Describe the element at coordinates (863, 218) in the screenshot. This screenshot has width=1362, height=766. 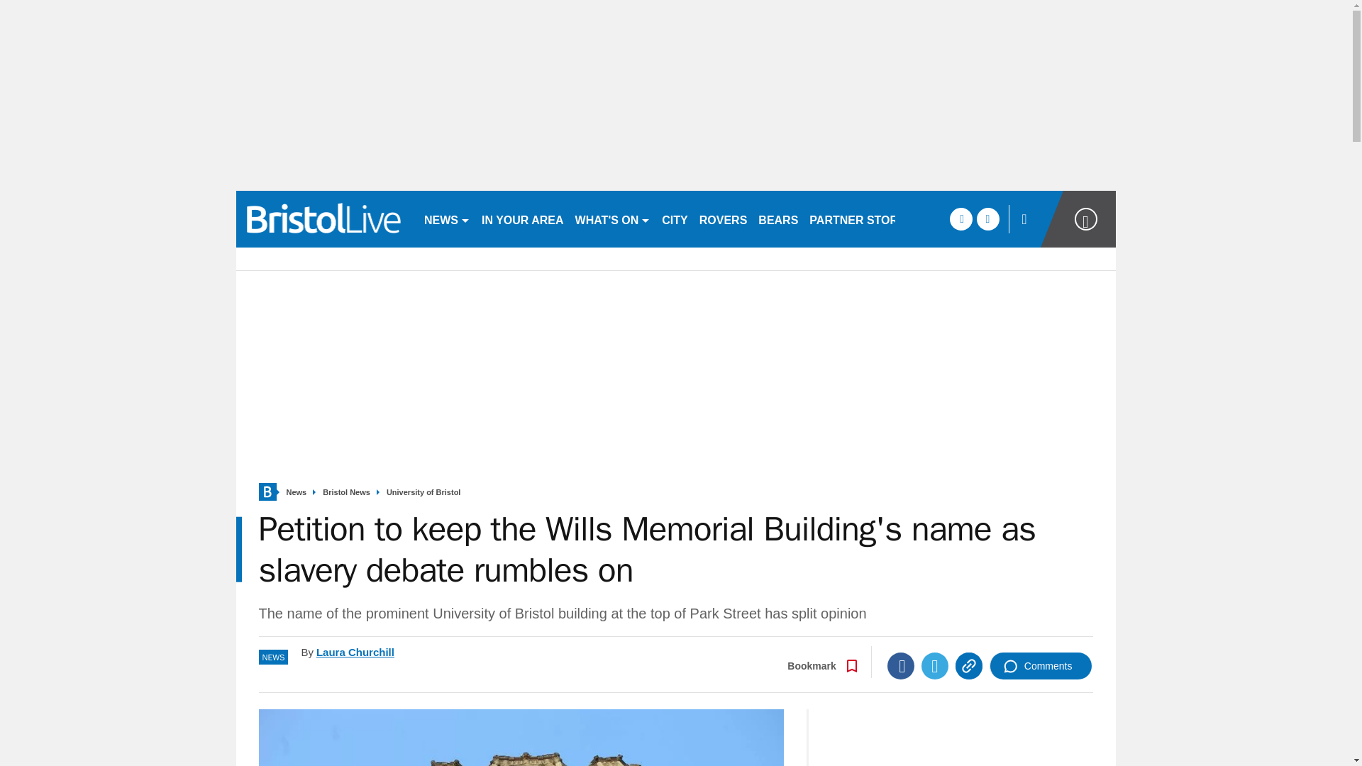
I see `PARTNER STORIES` at that location.